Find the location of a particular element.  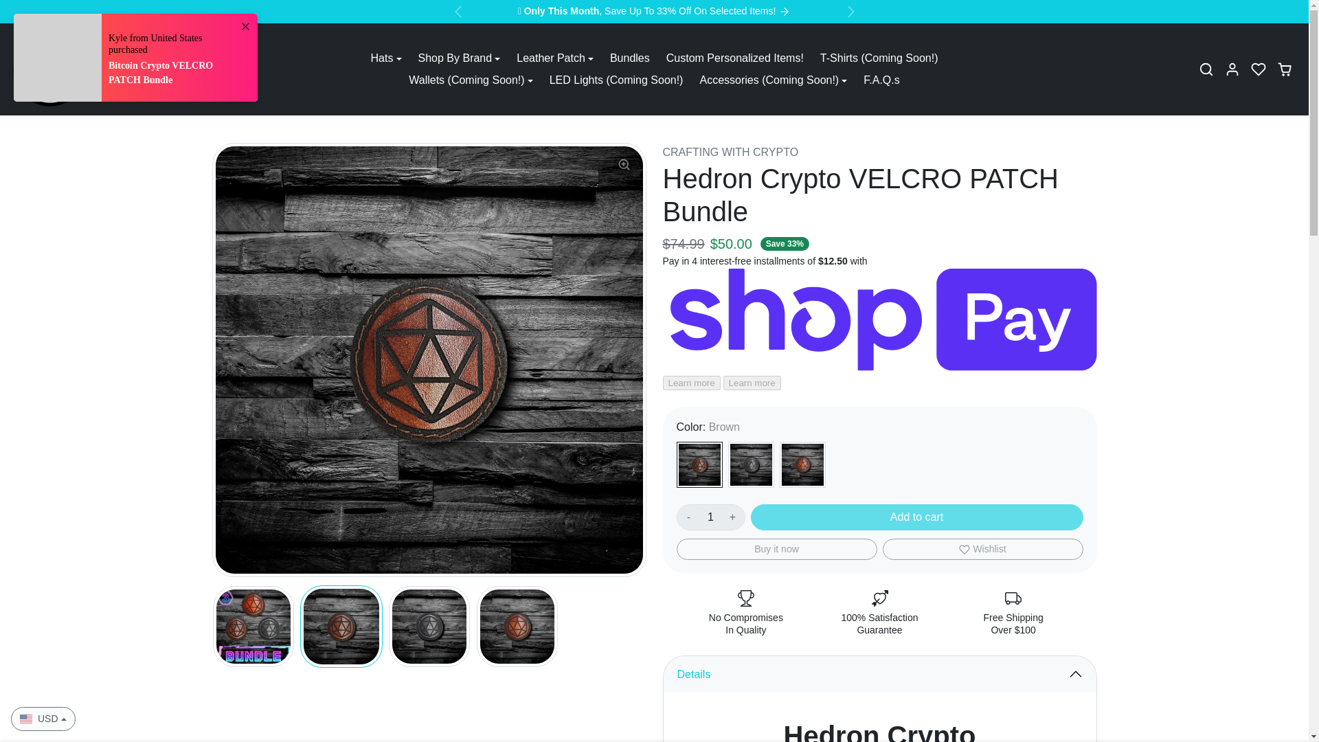

Custom Personalized Items! is located at coordinates (735, 58).